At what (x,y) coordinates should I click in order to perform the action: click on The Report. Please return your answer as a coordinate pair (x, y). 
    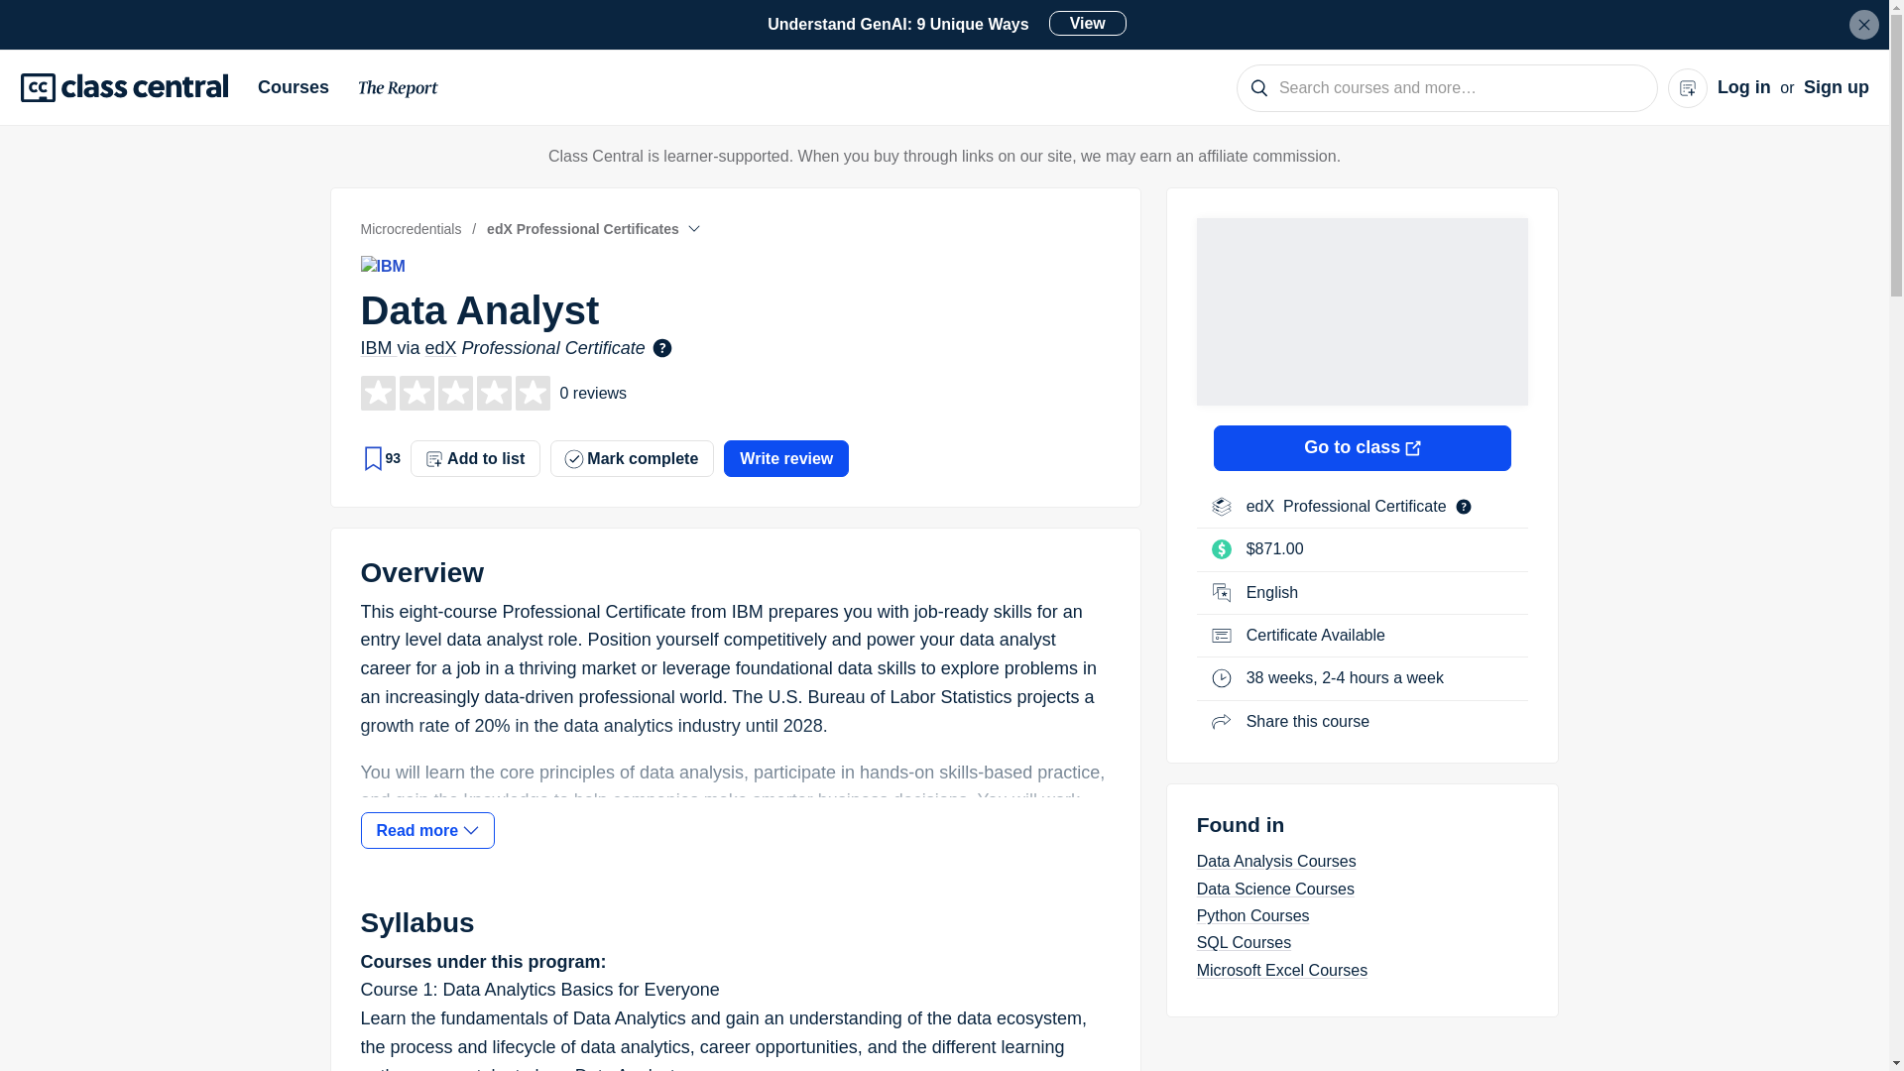
    Looking at the image, I should click on (930, 24).